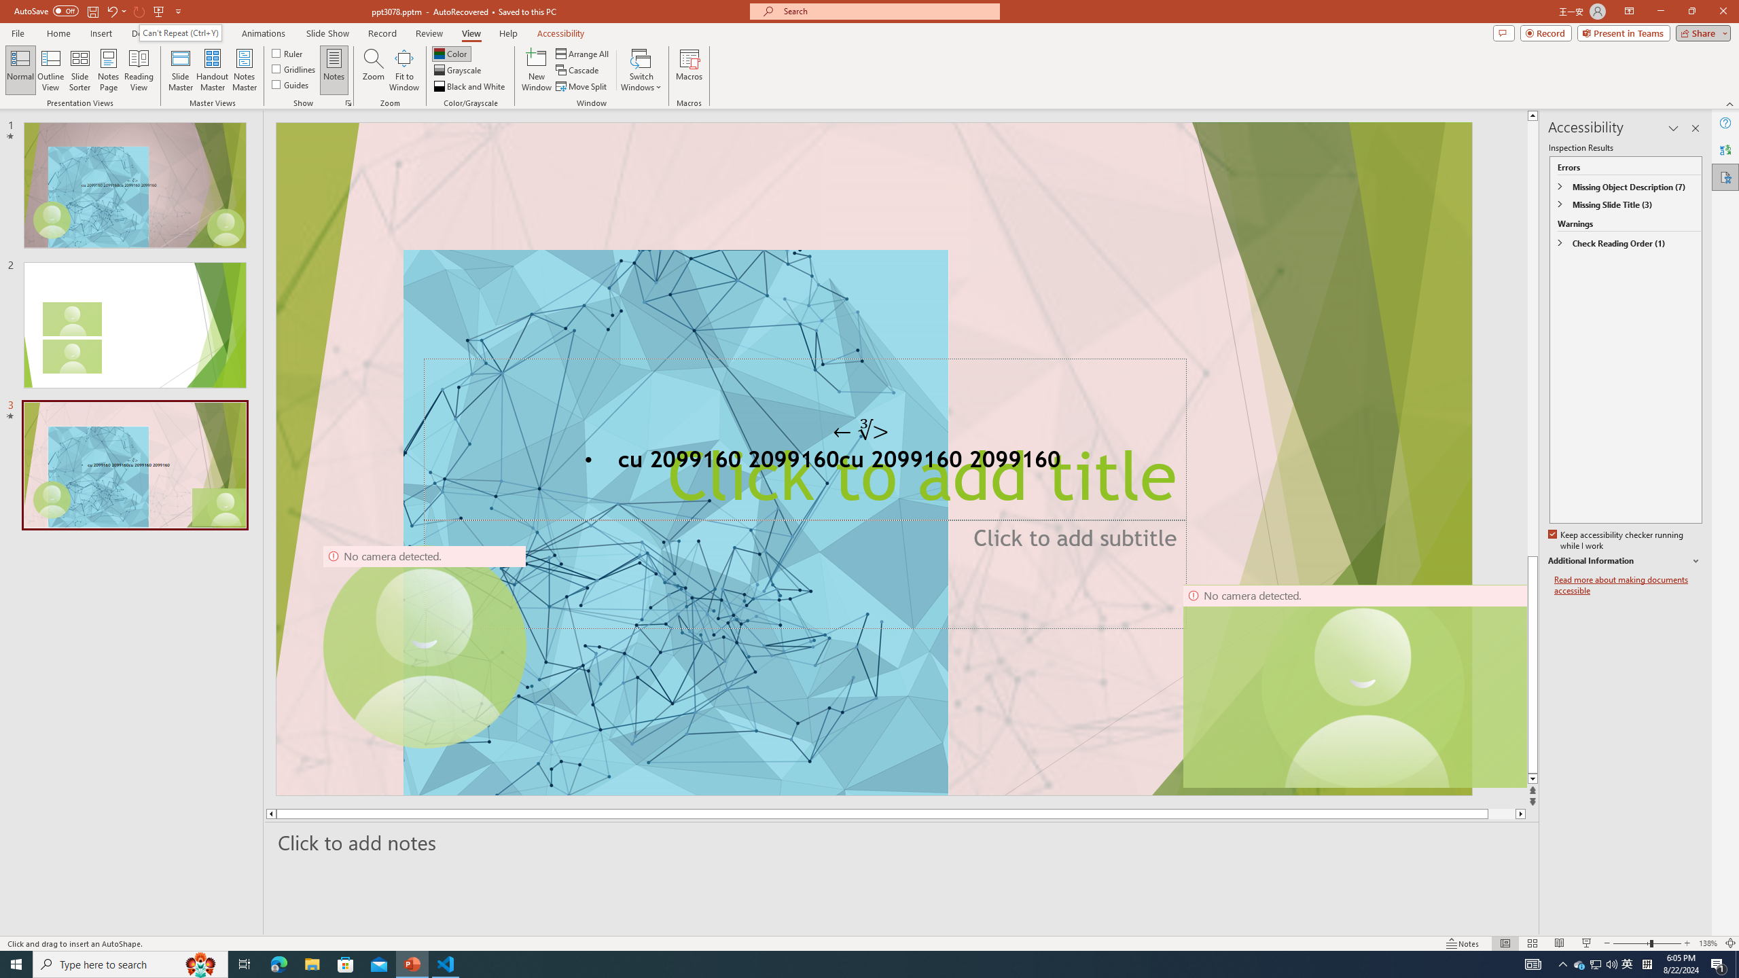 The image size is (1739, 978). Describe the element at coordinates (334, 70) in the screenshot. I see `Notes` at that location.